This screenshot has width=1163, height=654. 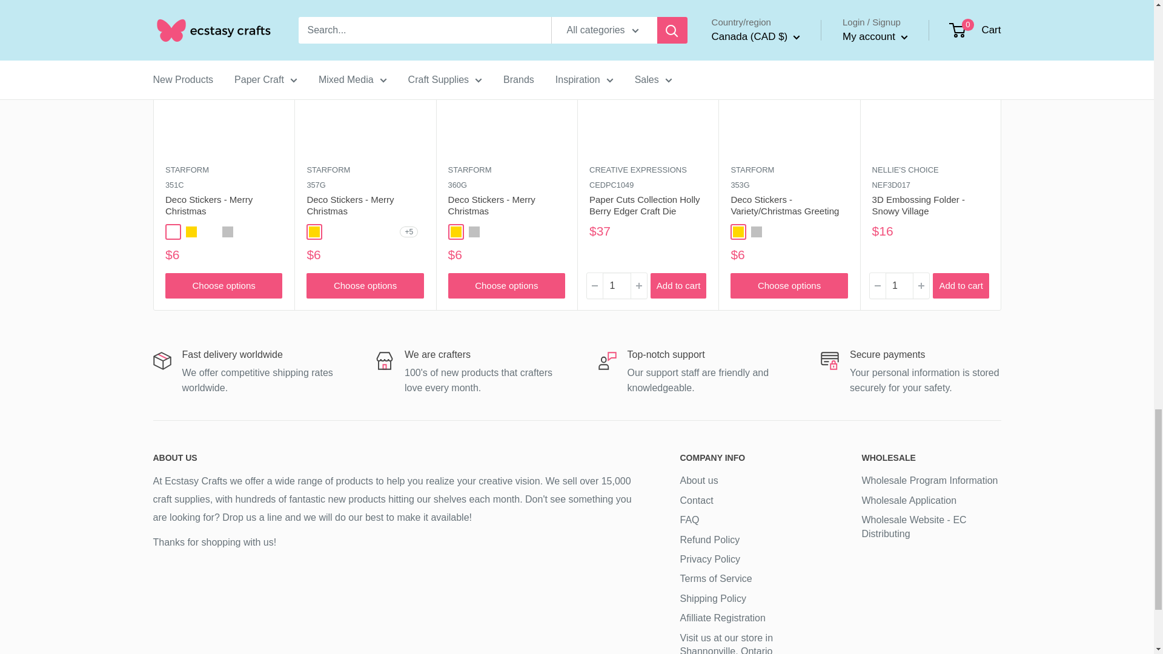 I want to click on Holographic Red, so click(x=368, y=231).